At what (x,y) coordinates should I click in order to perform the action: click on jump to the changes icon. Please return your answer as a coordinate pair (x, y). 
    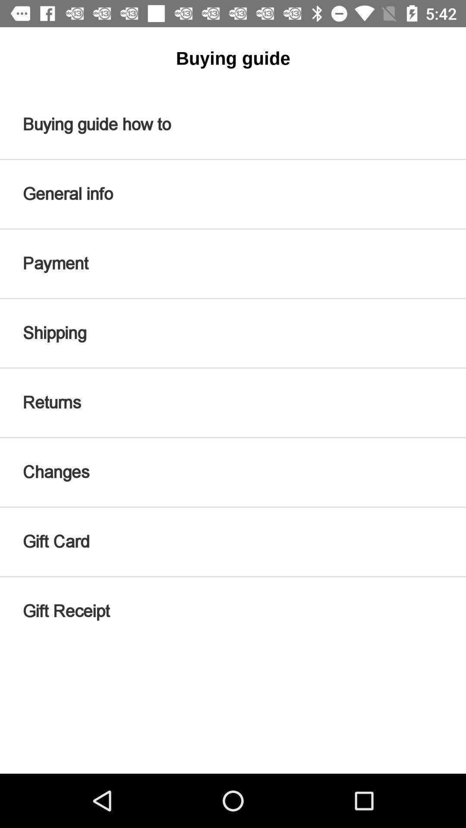
    Looking at the image, I should click on (233, 472).